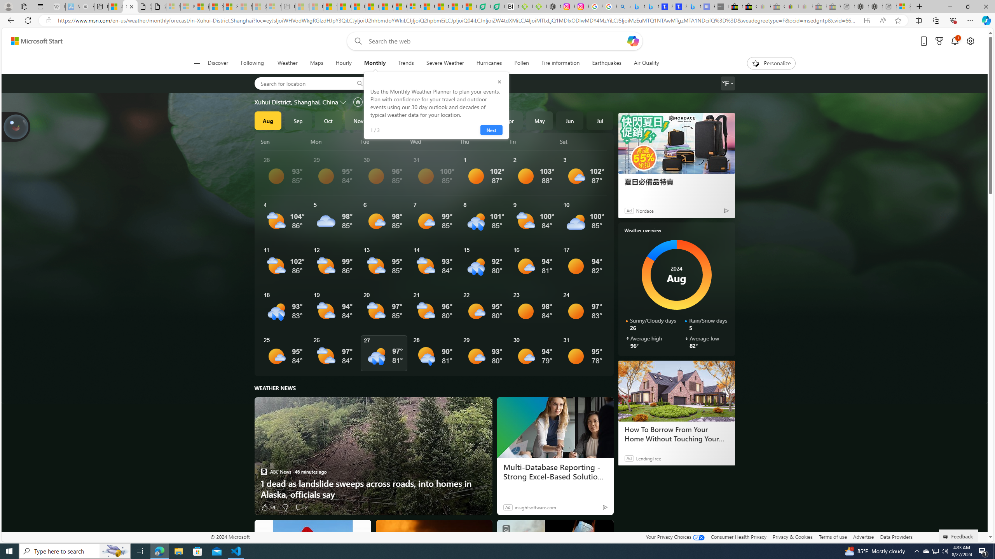 The height and width of the screenshot is (559, 995). What do you see at coordinates (389, 120) in the screenshot?
I see `Dec` at bounding box center [389, 120].